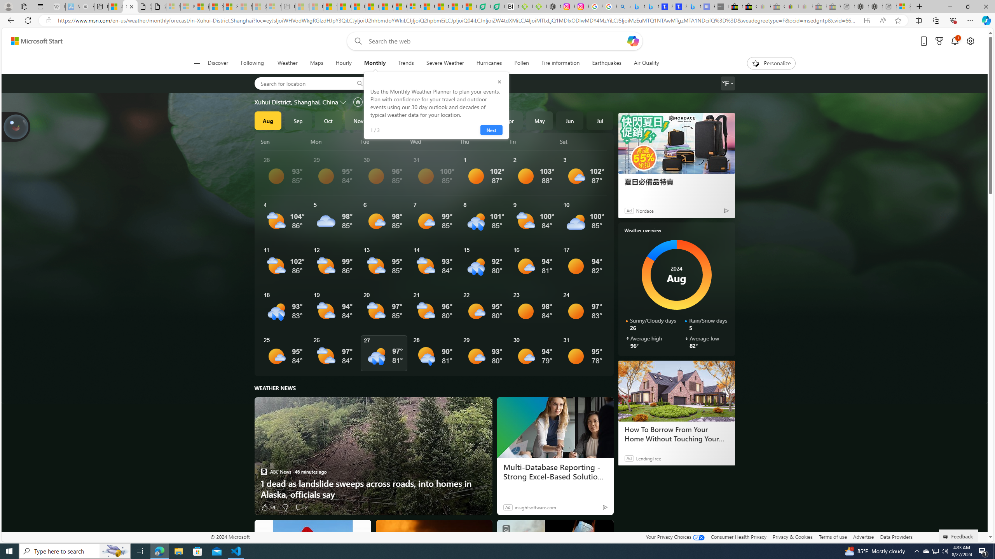 The height and width of the screenshot is (559, 995). What do you see at coordinates (389, 120) in the screenshot?
I see `Dec` at bounding box center [389, 120].